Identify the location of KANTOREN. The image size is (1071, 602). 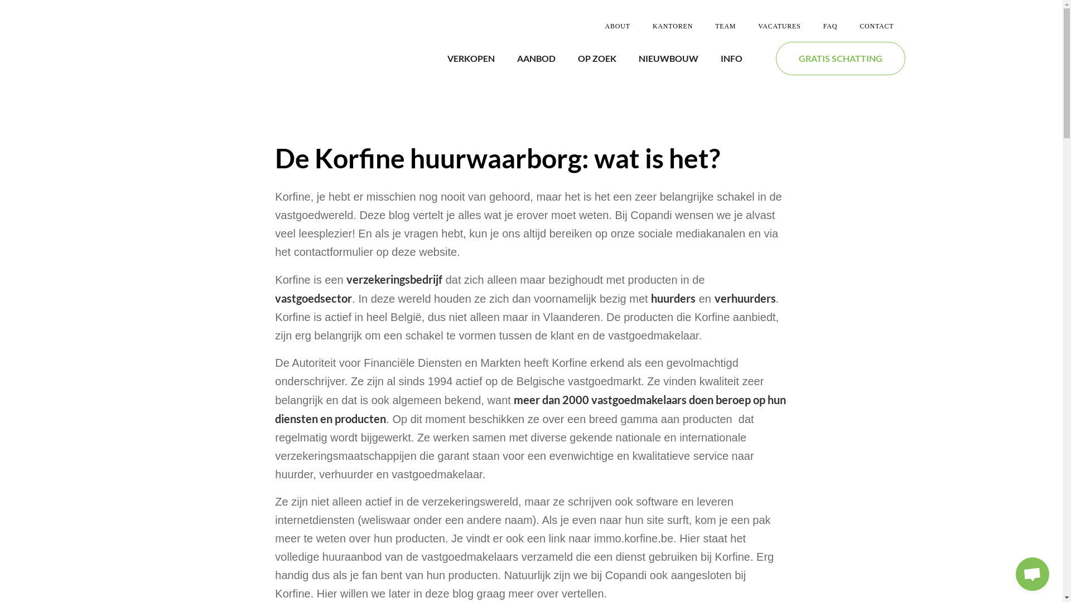
(673, 27).